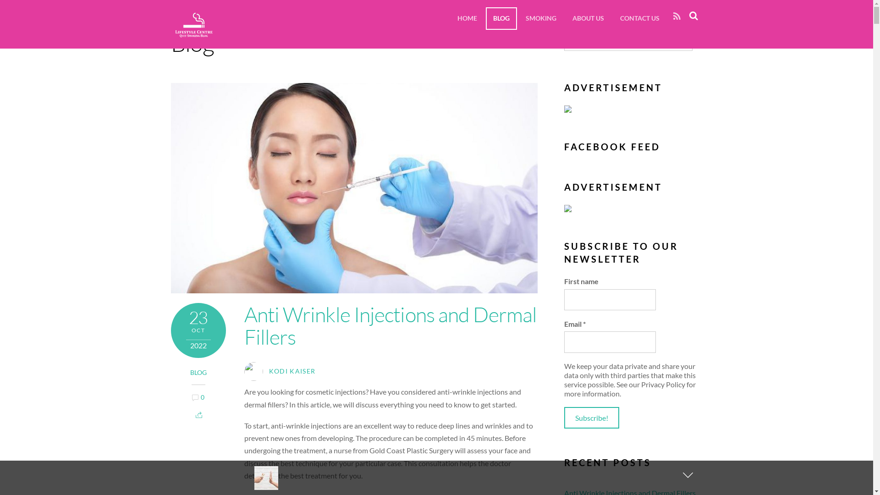 The width and height of the screenshot is (880, 495). I want to click on Lifestyle Centre, so click(193, 34).